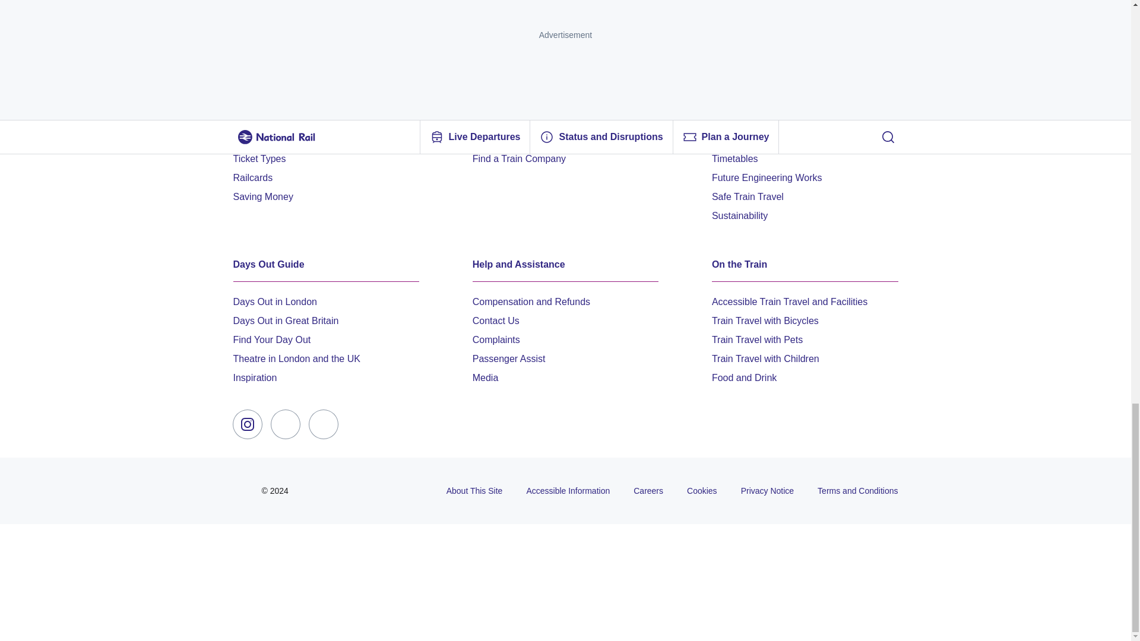  Describe the element at coordinates (739, 215) in the screenshot. I see `Sustainability` at that location.